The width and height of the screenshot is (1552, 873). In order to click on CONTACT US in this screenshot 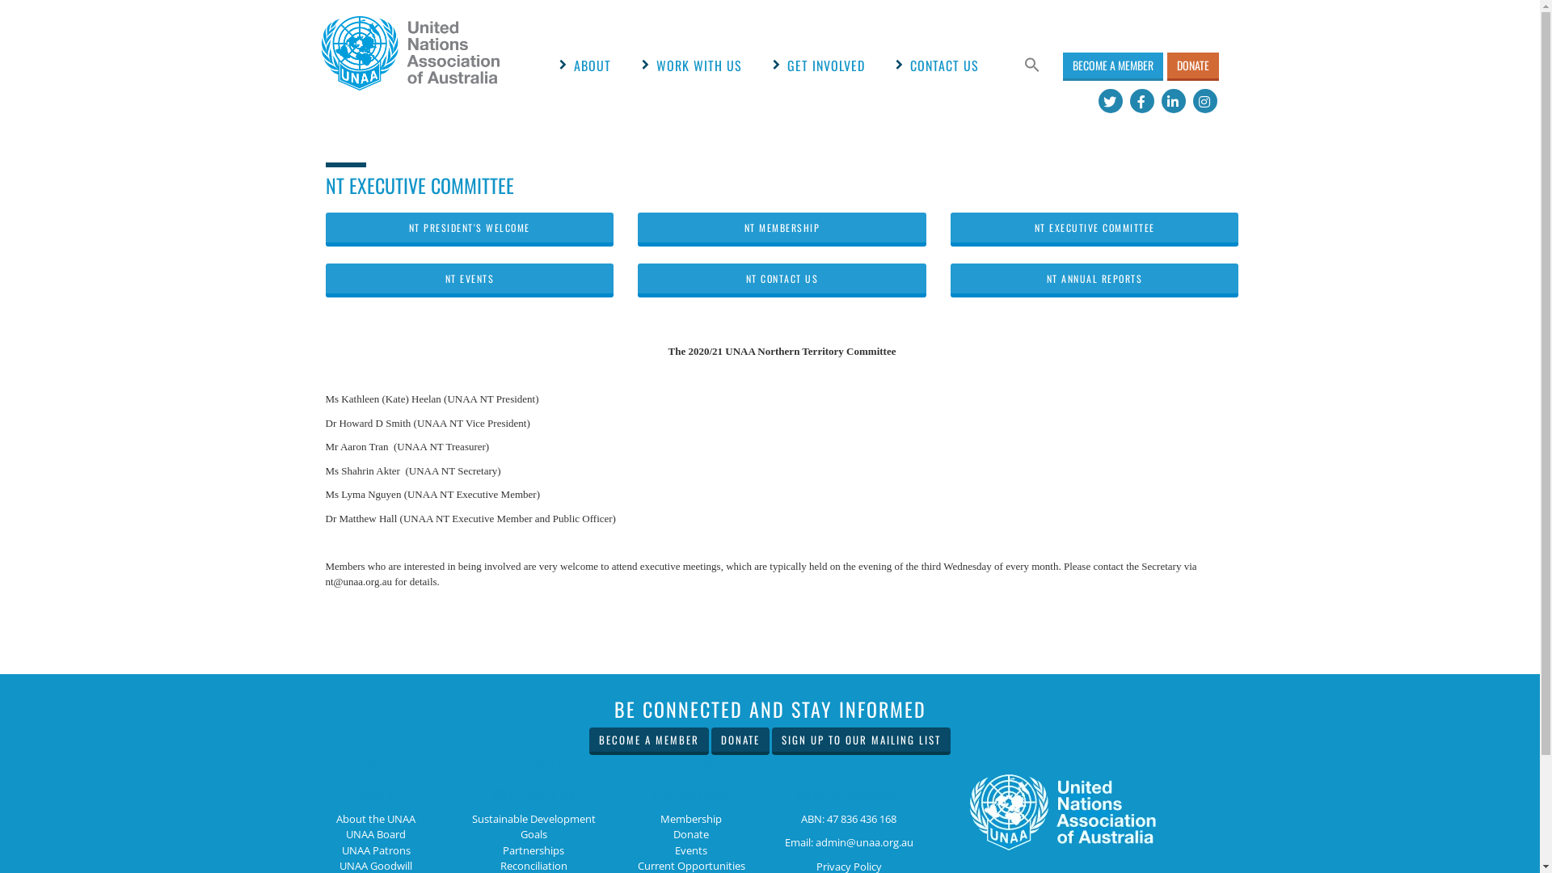, I will do `click(944, 65)`.